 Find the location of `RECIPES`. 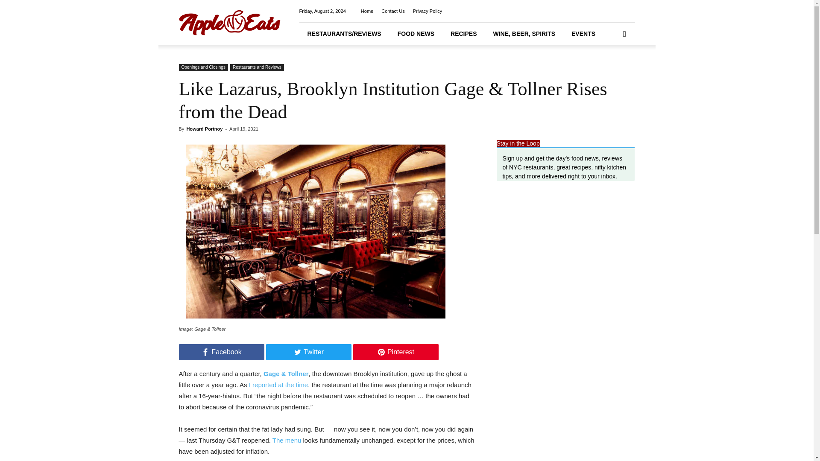

RECIPES is located at coordinates (463, 33).